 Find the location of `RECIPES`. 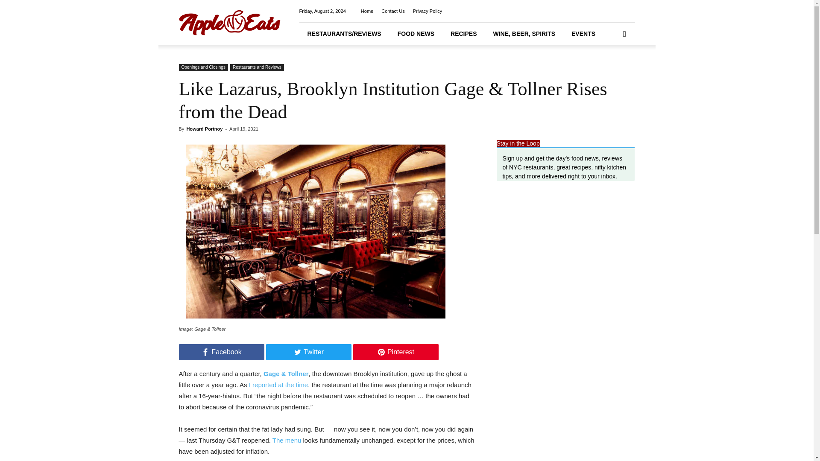

RECIPES is located at coordinates (463, 33).